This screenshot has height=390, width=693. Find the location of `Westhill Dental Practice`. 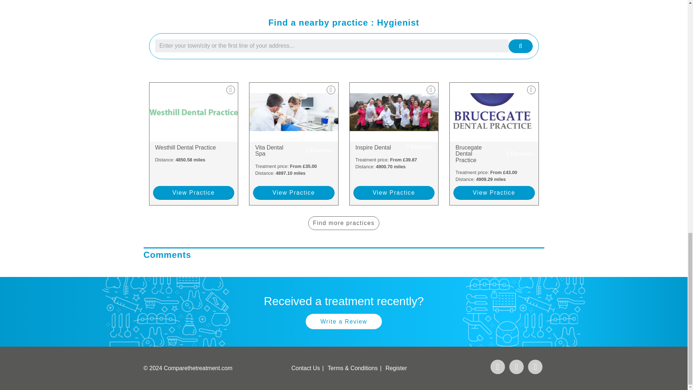

Westhill Dental Practice is located at coordinates (194, 147).